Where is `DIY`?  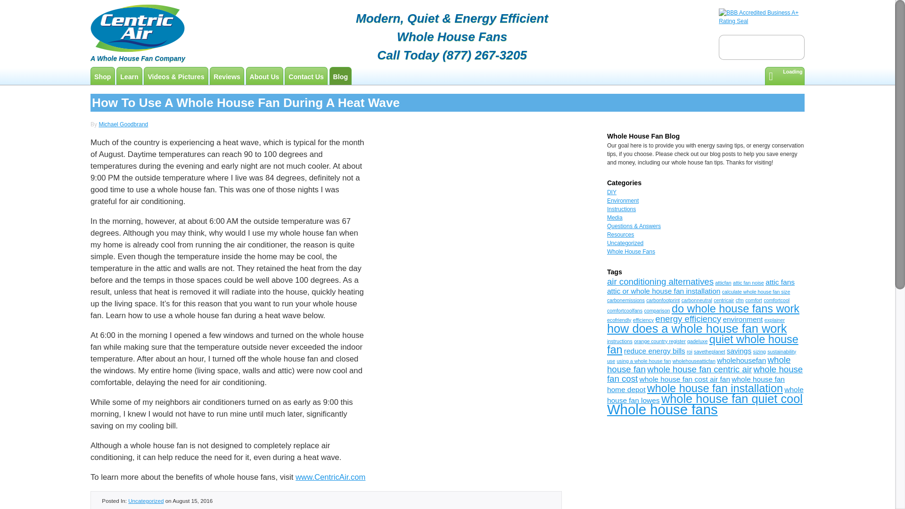
DIY is located at coordinates (612, 192).